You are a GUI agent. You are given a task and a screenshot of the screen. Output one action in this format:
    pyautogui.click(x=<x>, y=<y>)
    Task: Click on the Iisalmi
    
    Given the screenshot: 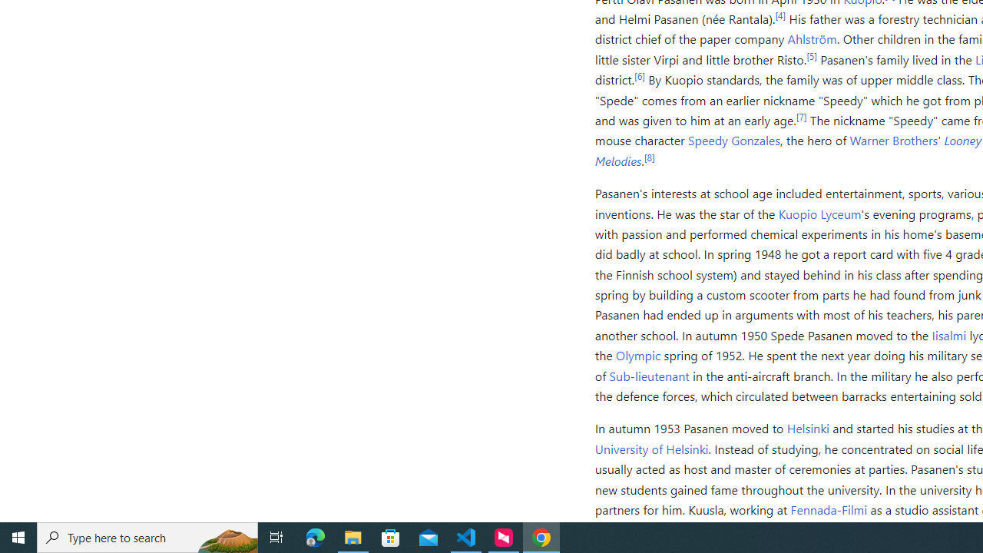 What is the action you would take?
    pyautogui.click(x=949, y=335)
    